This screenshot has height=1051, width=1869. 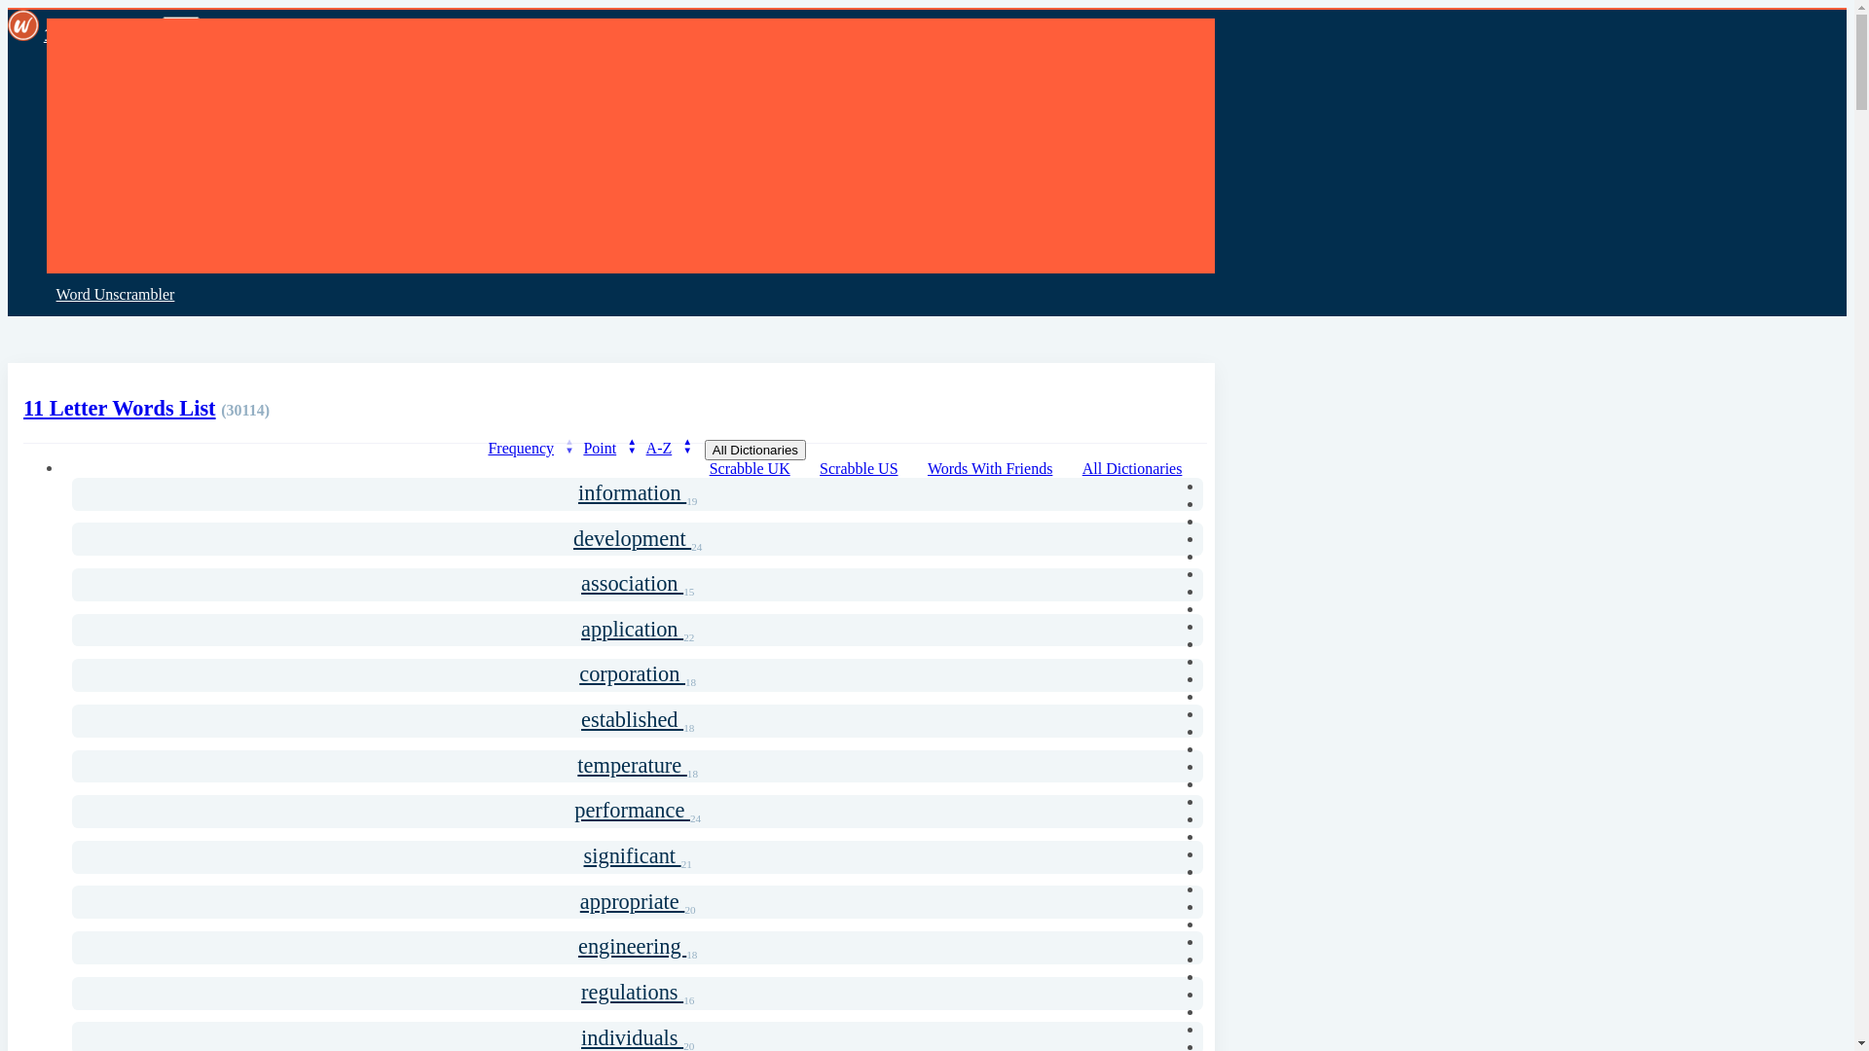 I want to click on performance 24, so click(x=638, y=812).